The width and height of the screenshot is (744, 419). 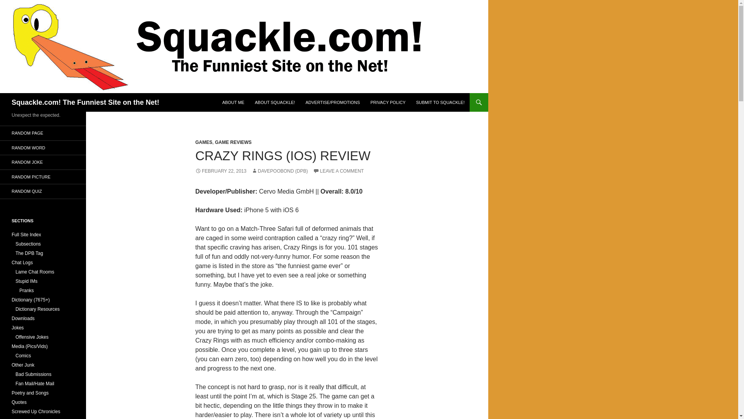 What do you see at coordinates (233, 142) in the screenshot?
I see `GAME REVIEWS` at bounding box center [233, 142].